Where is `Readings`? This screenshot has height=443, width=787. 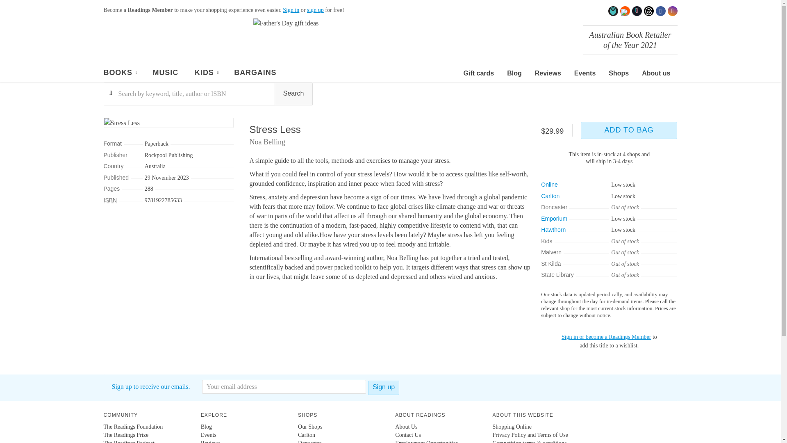 Readings is located at coordinates (161, 39).